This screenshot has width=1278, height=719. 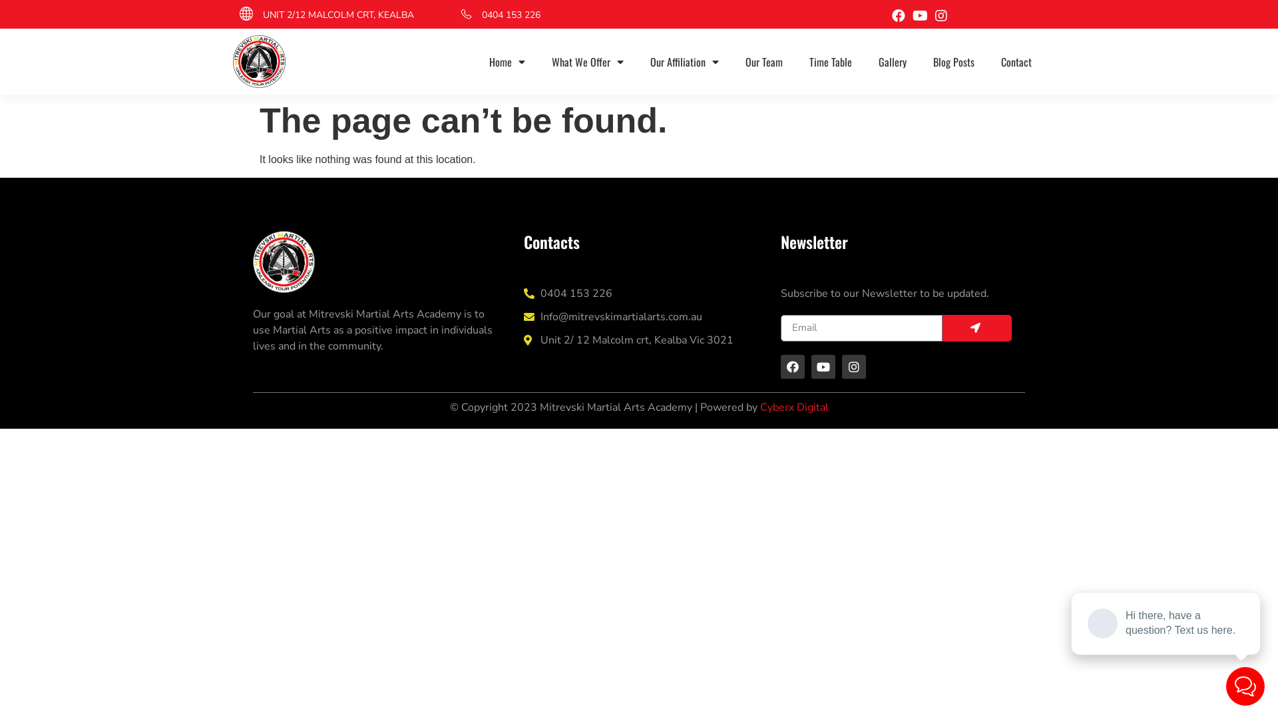 I want to click on 0404 153 226, so click(x=639, y=294).